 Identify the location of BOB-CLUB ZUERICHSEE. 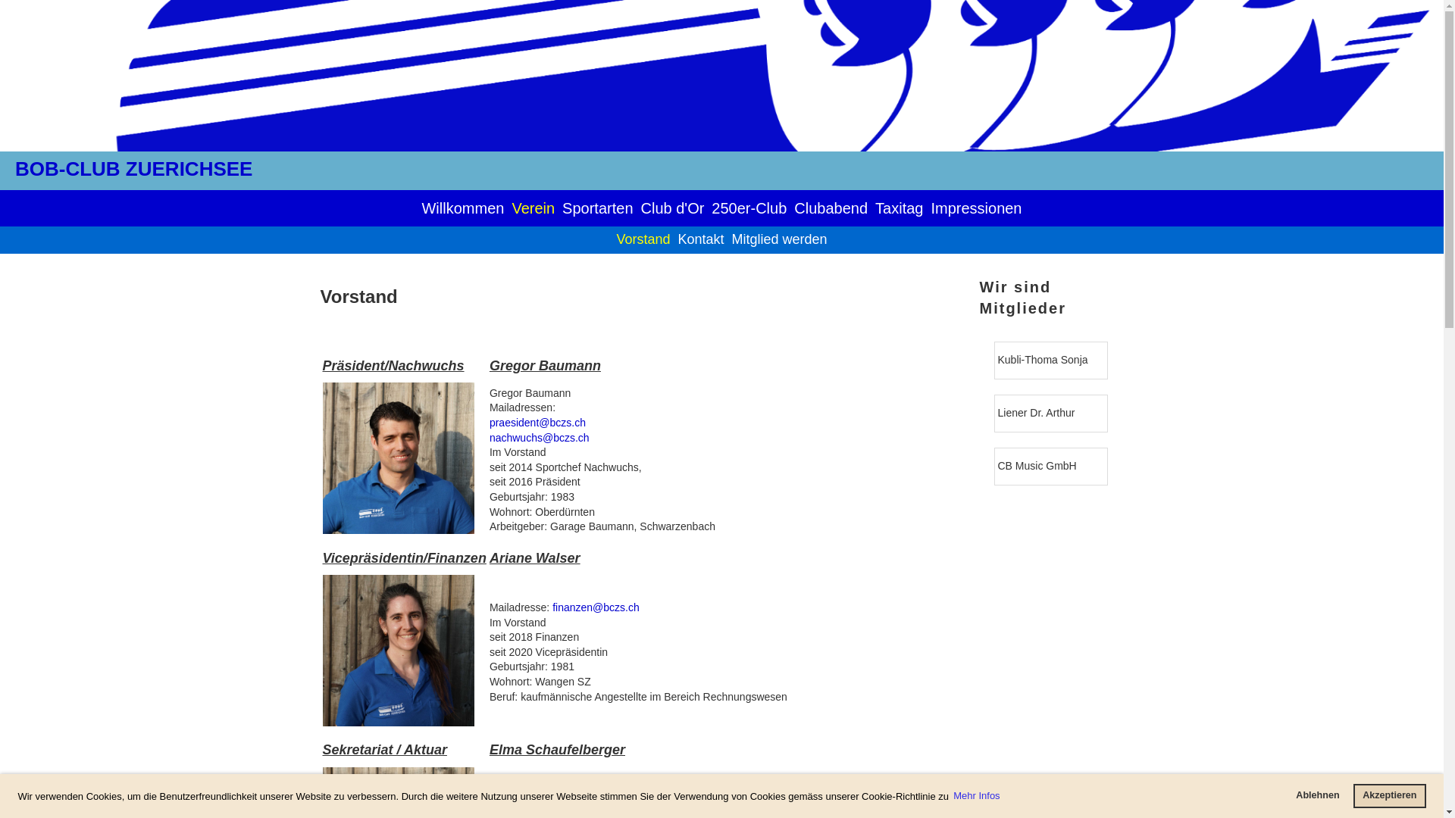
(133, 169).